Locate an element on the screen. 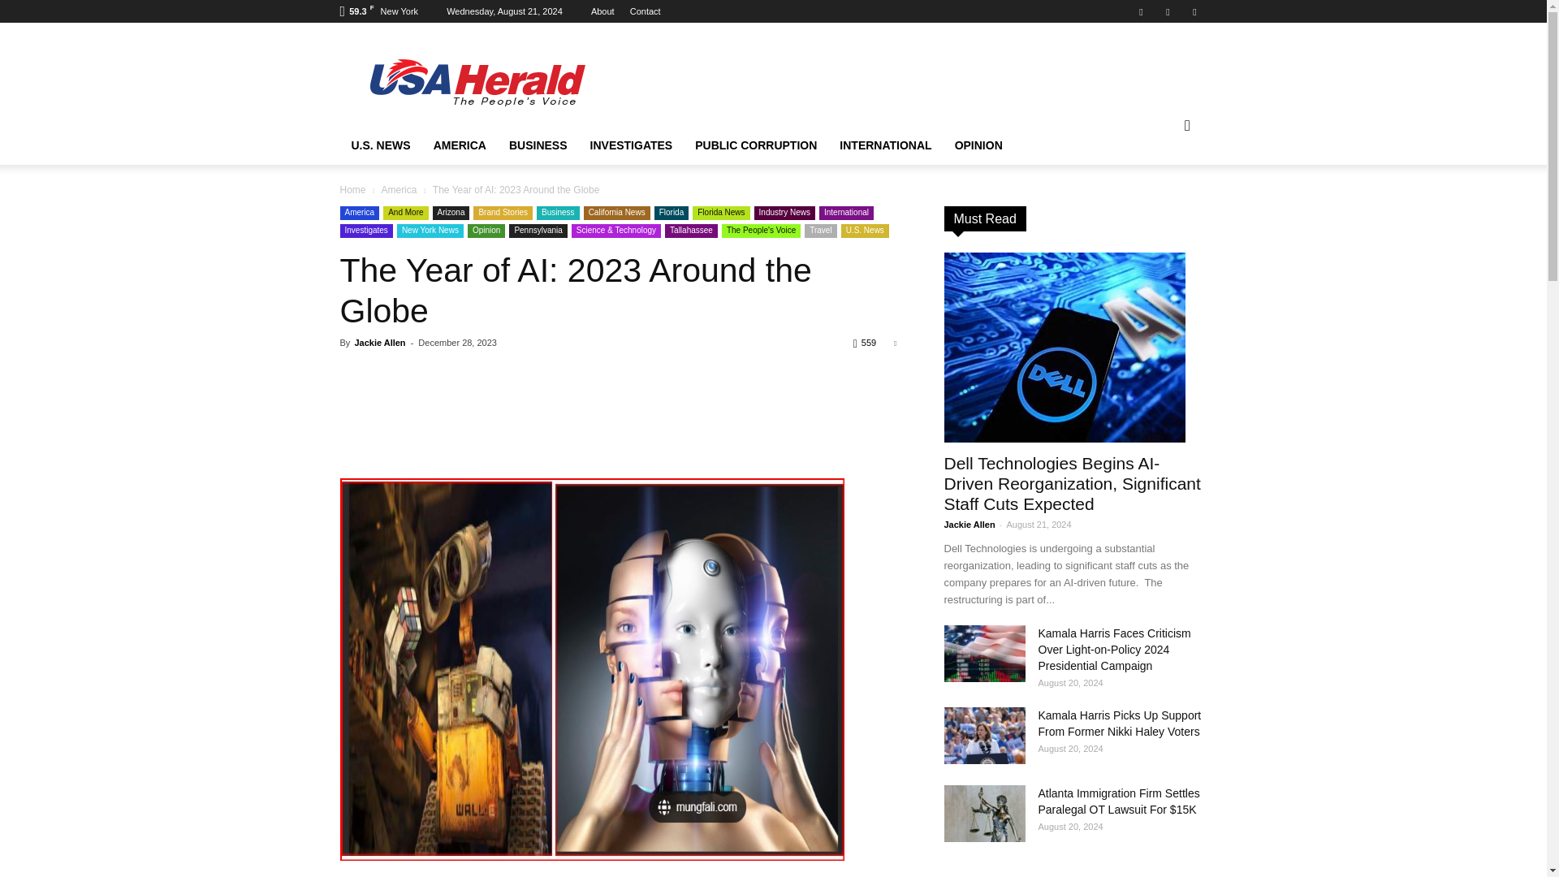 Image resolution: width=1559 pixels, height=877 pixels. AMERICA is located at coordinates (460, 145).